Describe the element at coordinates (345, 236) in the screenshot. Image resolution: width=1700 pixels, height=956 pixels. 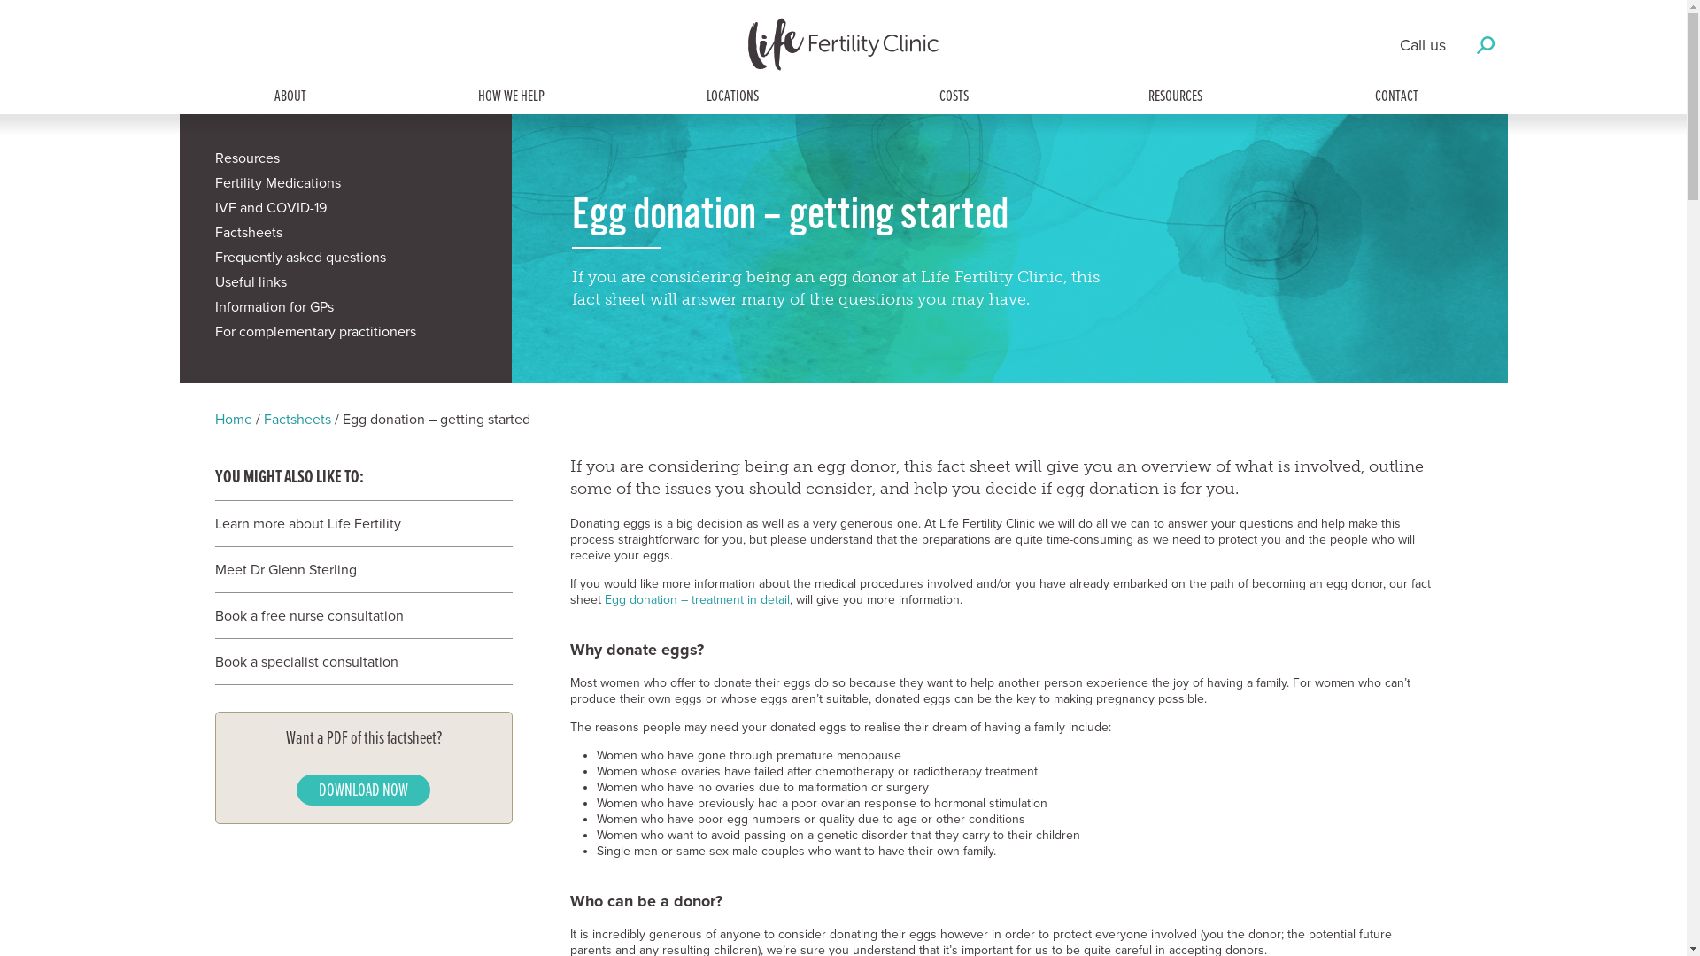
I see `Factsheets` at that location.